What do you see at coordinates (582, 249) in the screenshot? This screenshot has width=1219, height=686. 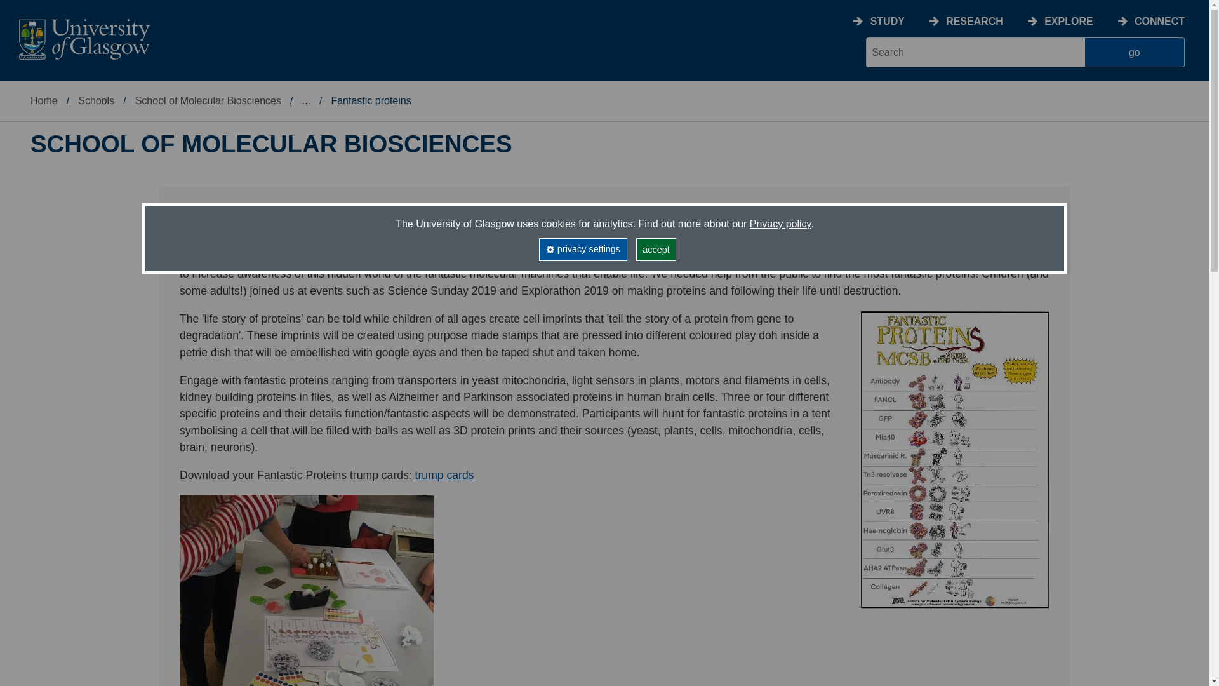 I see `privacy settings` at bounding box center [582, 249].